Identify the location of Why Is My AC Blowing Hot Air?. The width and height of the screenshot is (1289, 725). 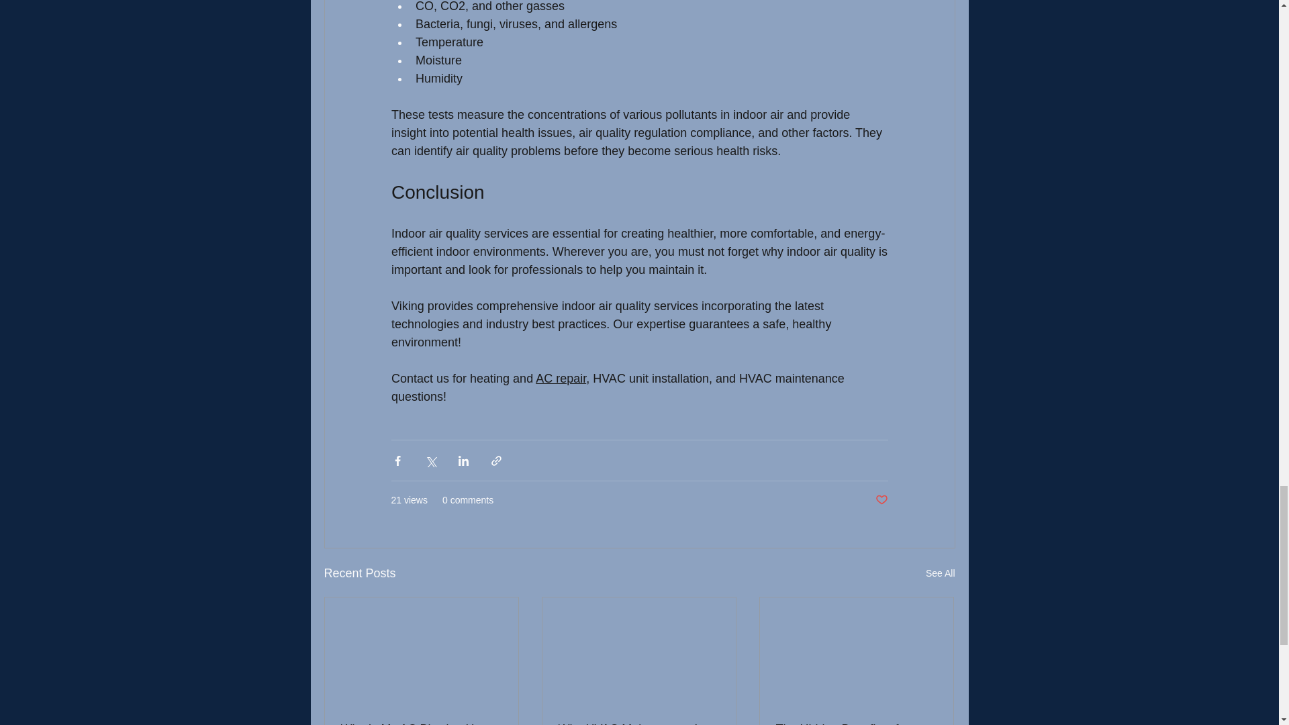
(422, 724).